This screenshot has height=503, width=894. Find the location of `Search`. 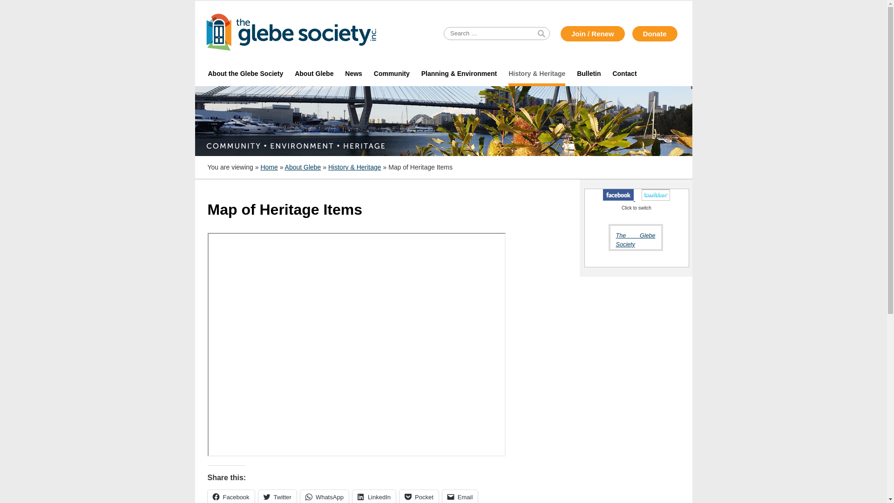

Search is located at coordinates (22, 7).